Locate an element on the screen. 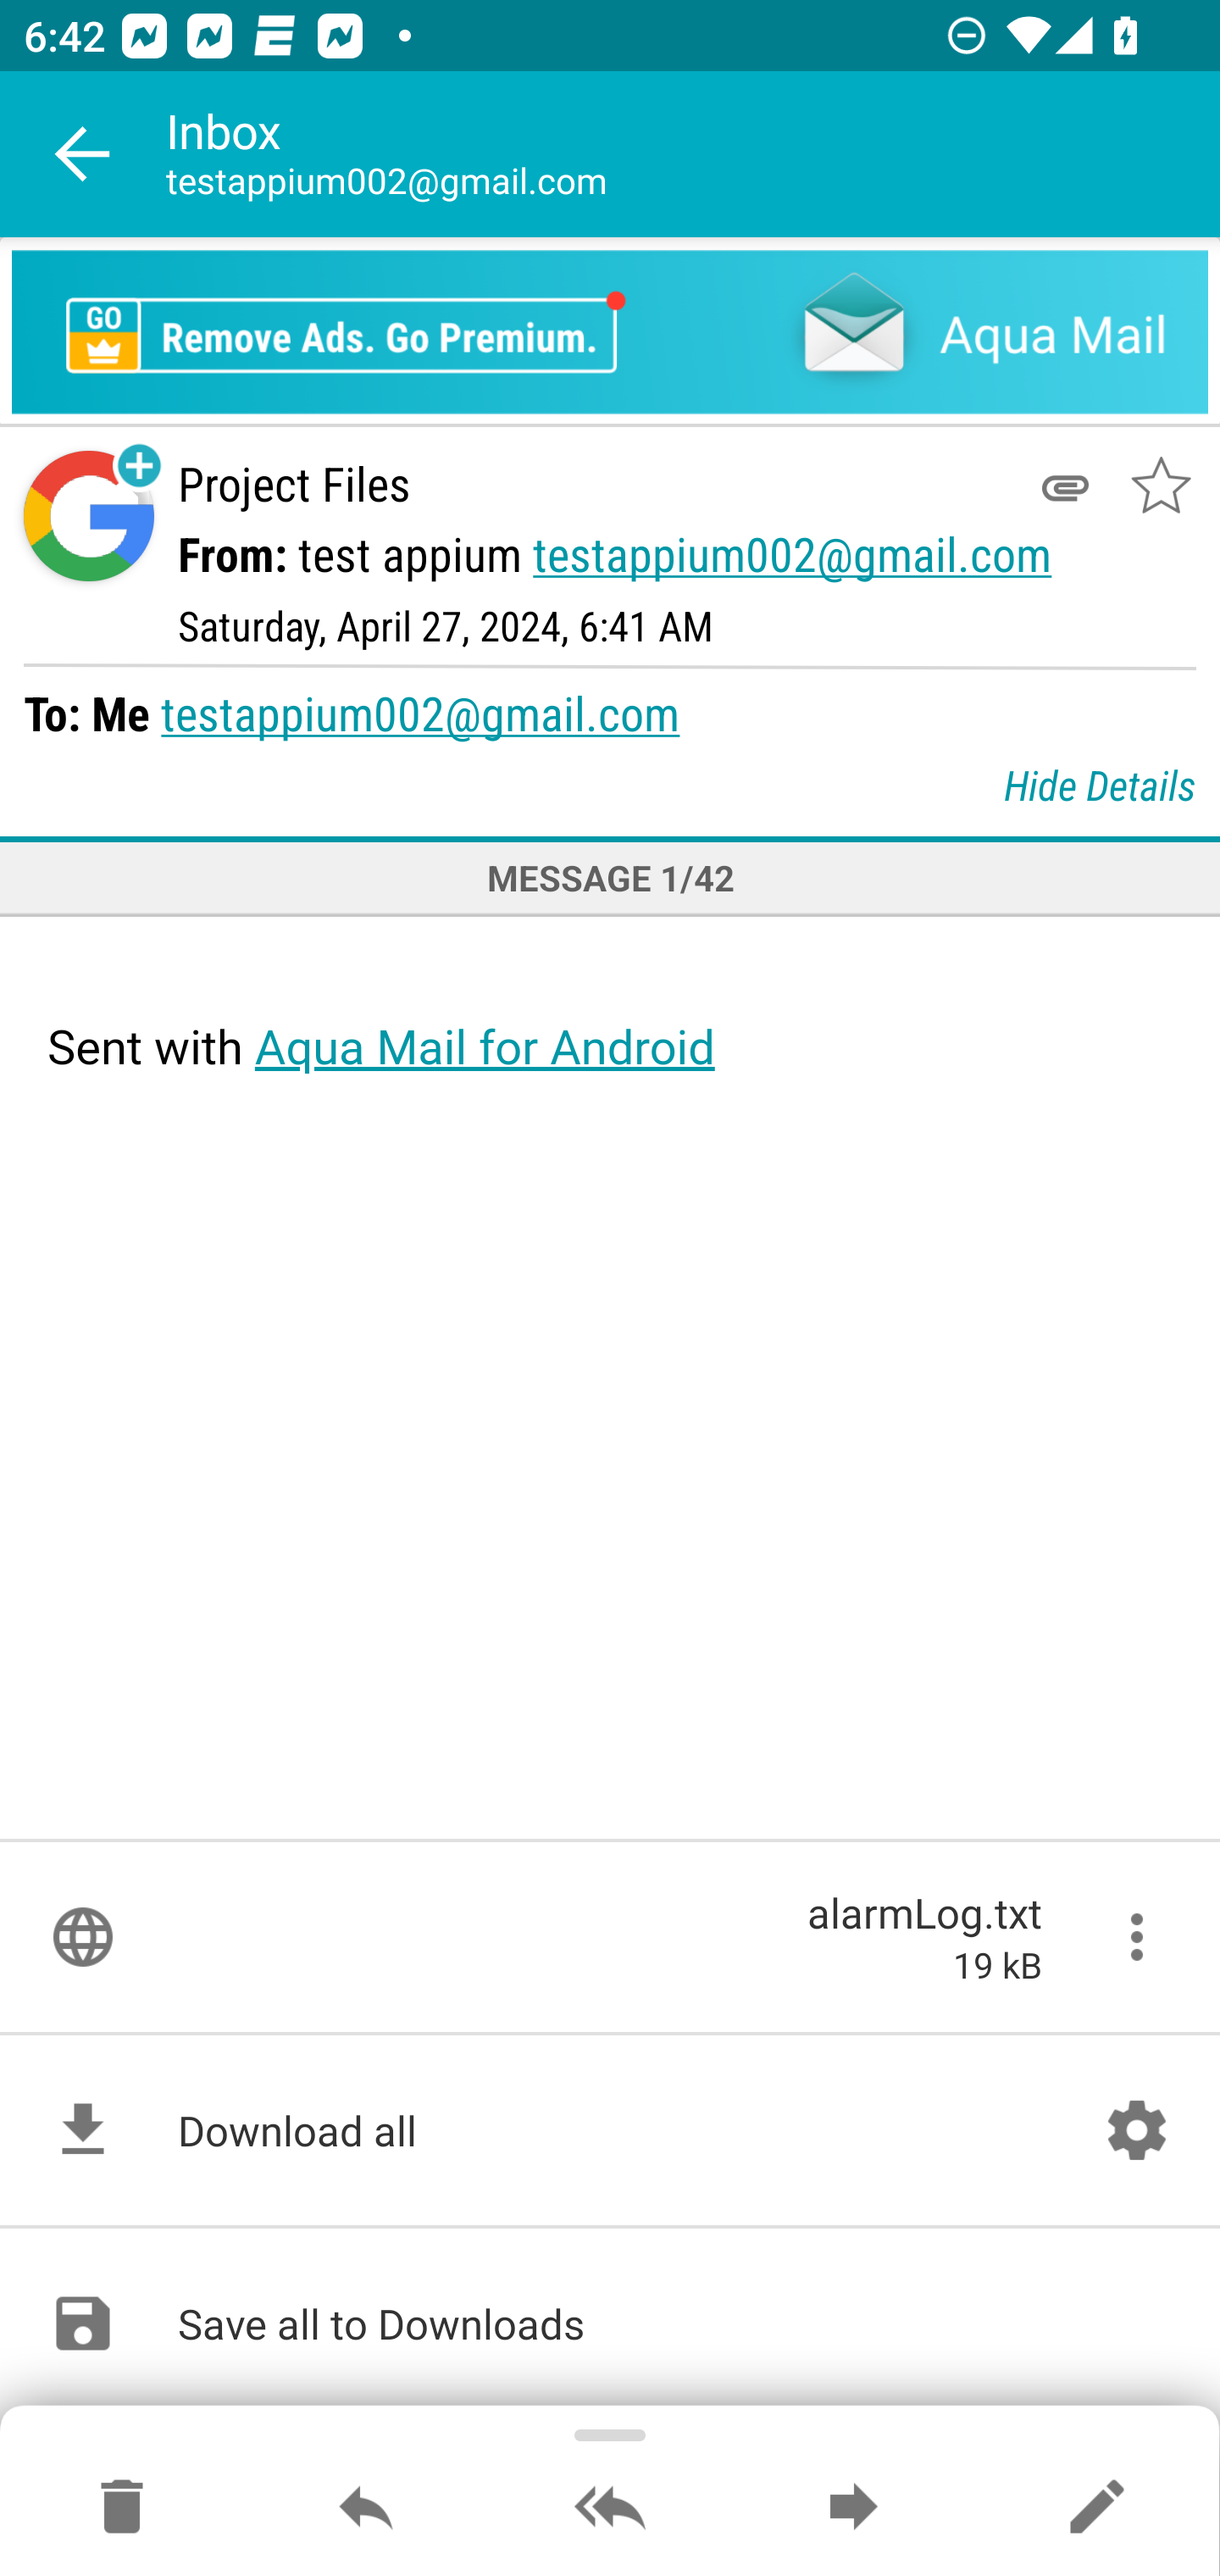 The width and height of the screenshot is (1220, 2576). Navigate up is located at coordinates (83, 154).